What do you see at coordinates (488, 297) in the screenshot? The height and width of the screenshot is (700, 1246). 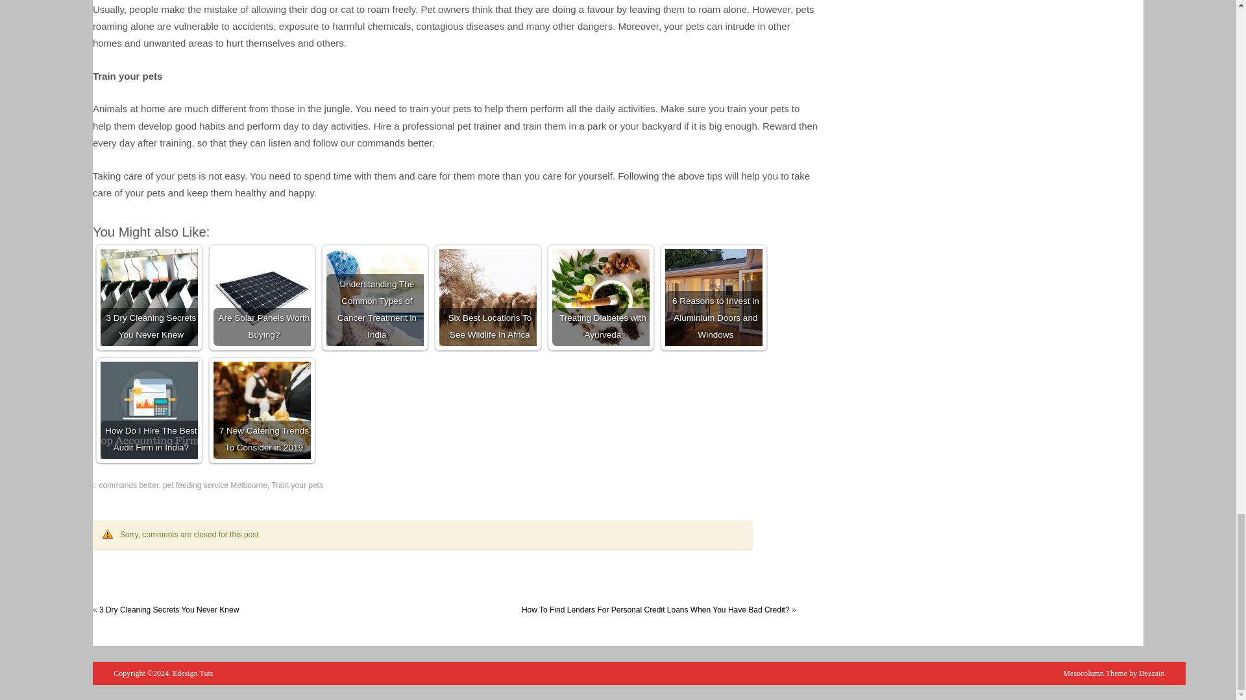 I see `Six Best Locations To See Wildlife In Africa` at bounding box center [488, 297].